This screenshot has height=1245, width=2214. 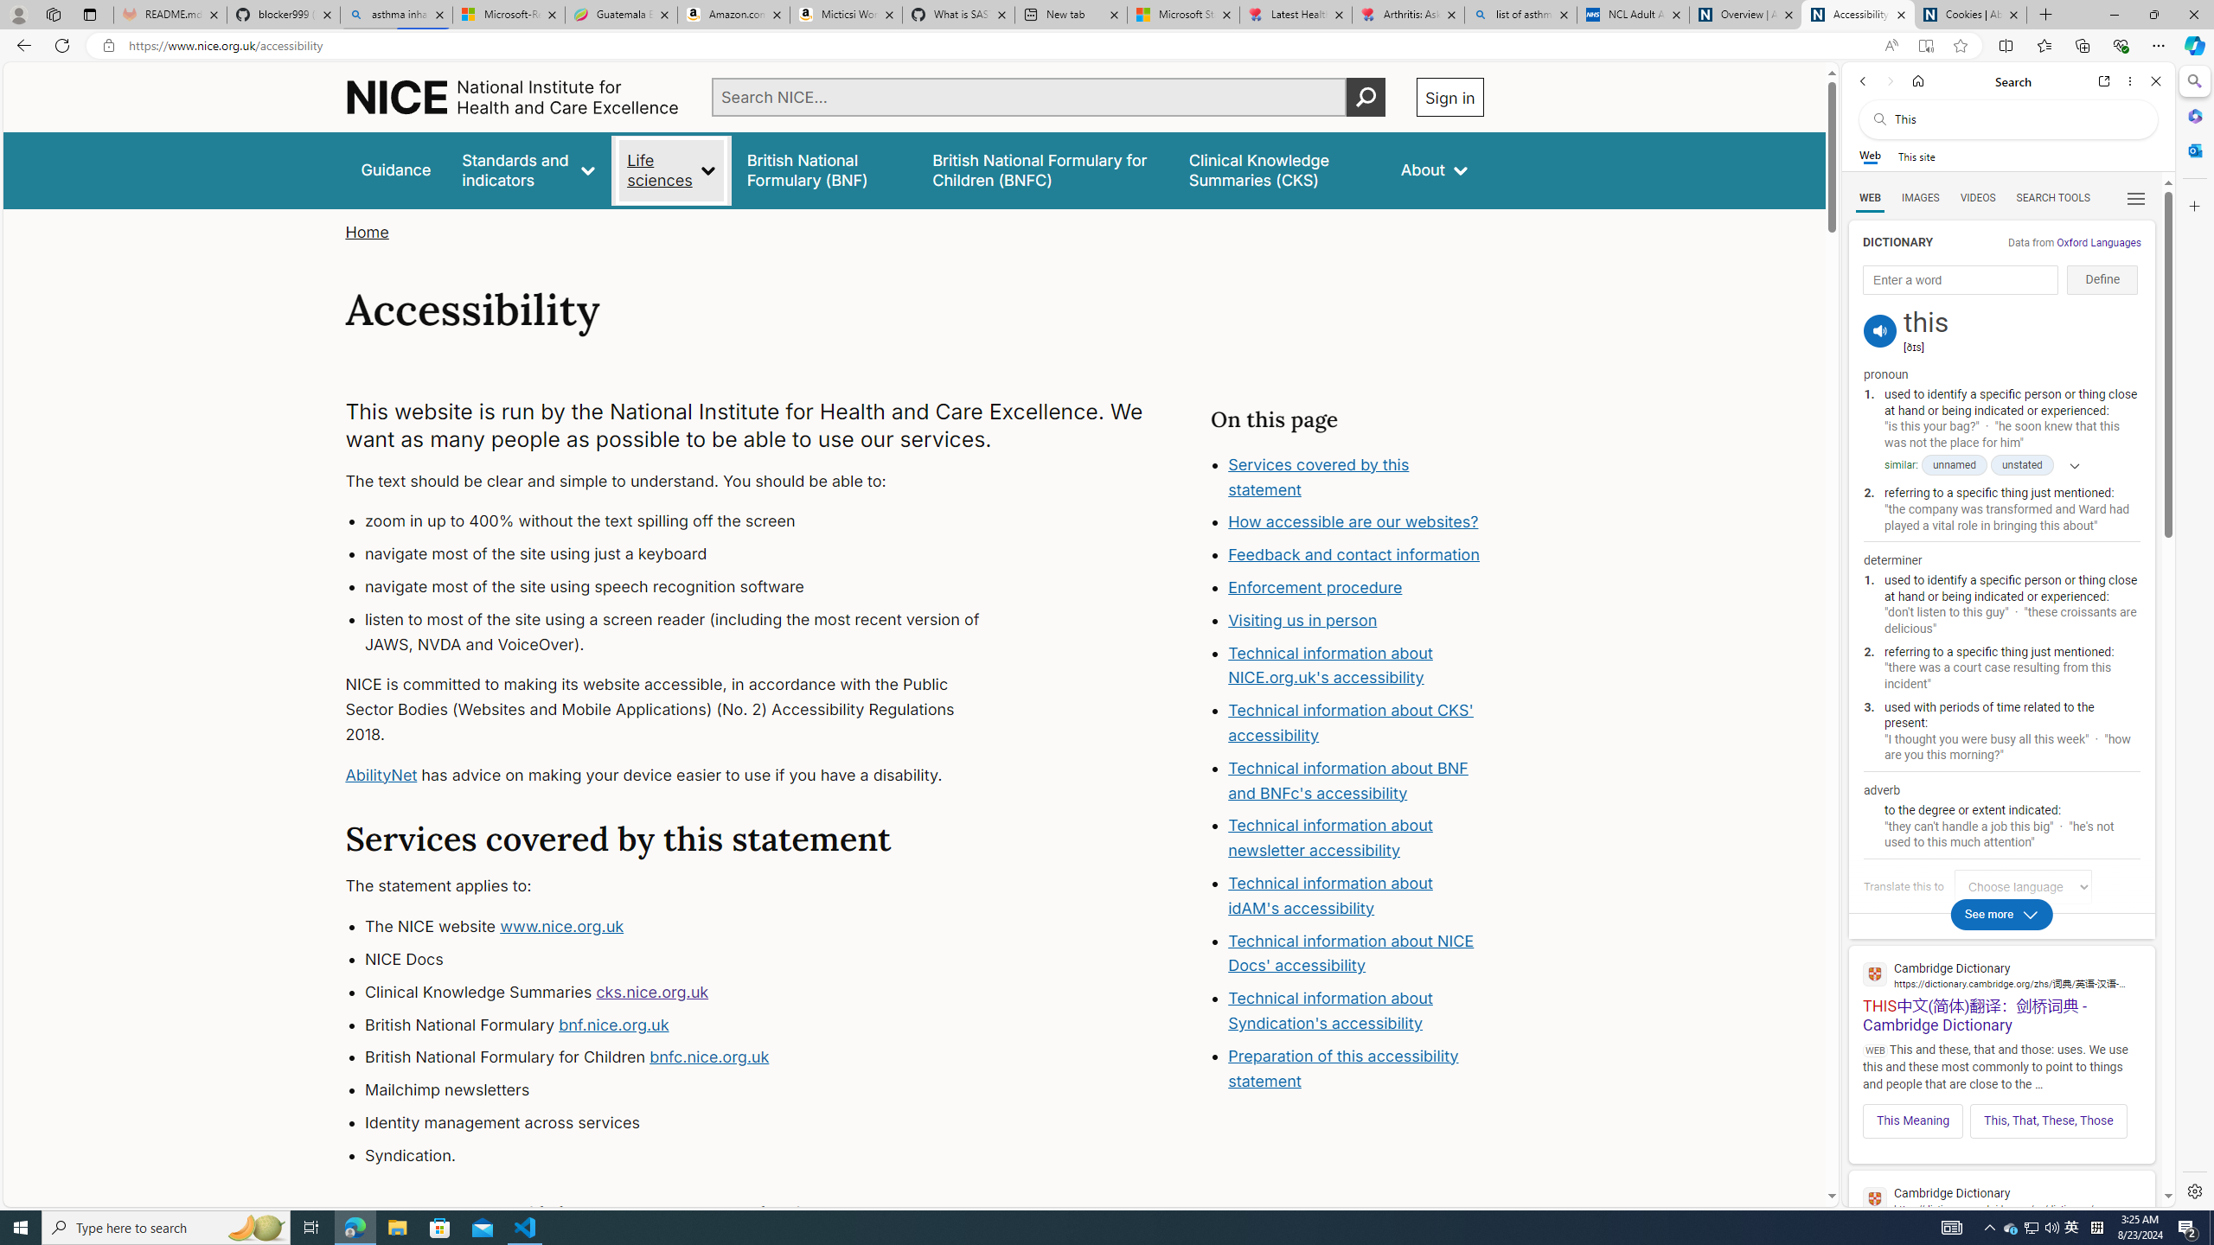 I want to click on Technical information about Syndication's accessibility, so click(x=1330, y=1010).